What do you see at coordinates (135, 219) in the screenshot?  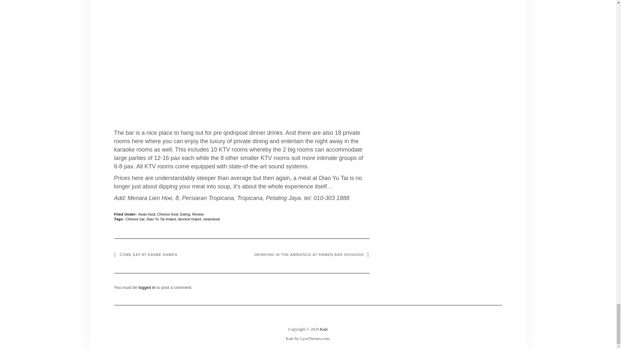 I see `Chinese bar` at bounding box center [135, 219].